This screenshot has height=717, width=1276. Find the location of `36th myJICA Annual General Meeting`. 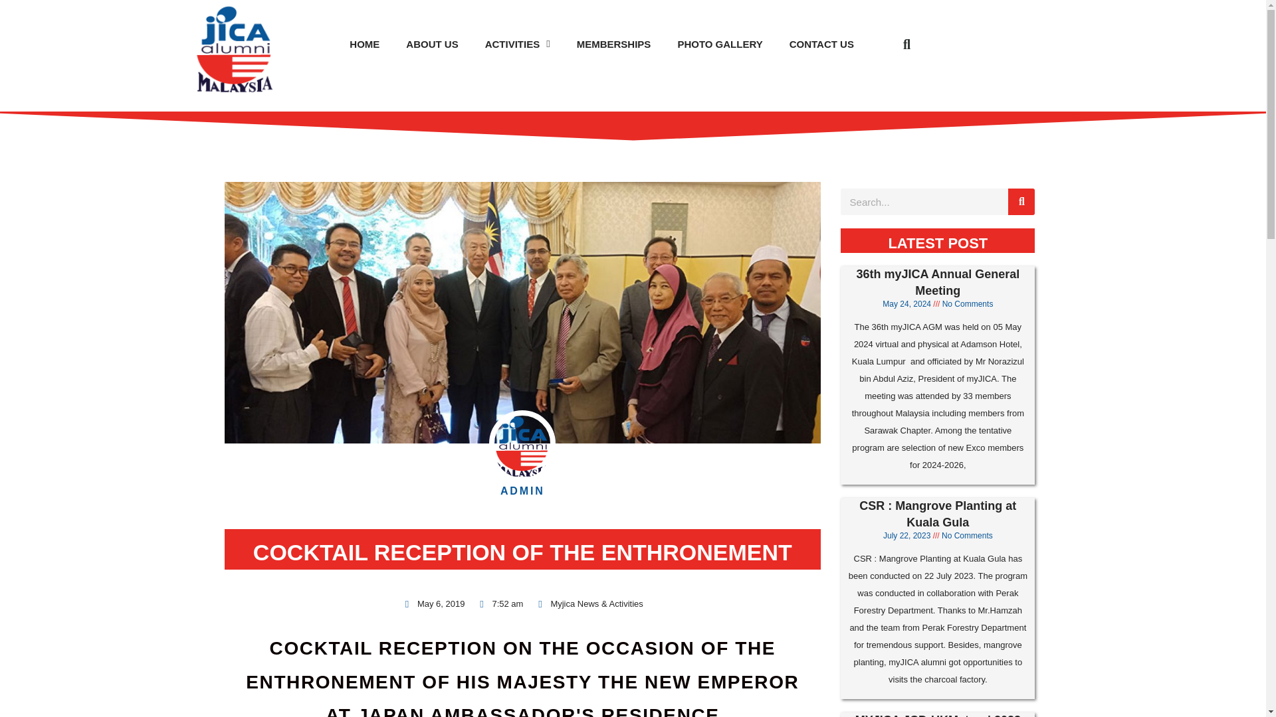

36th myJICA Annual General Meeting is located at coordinates (938, 282).